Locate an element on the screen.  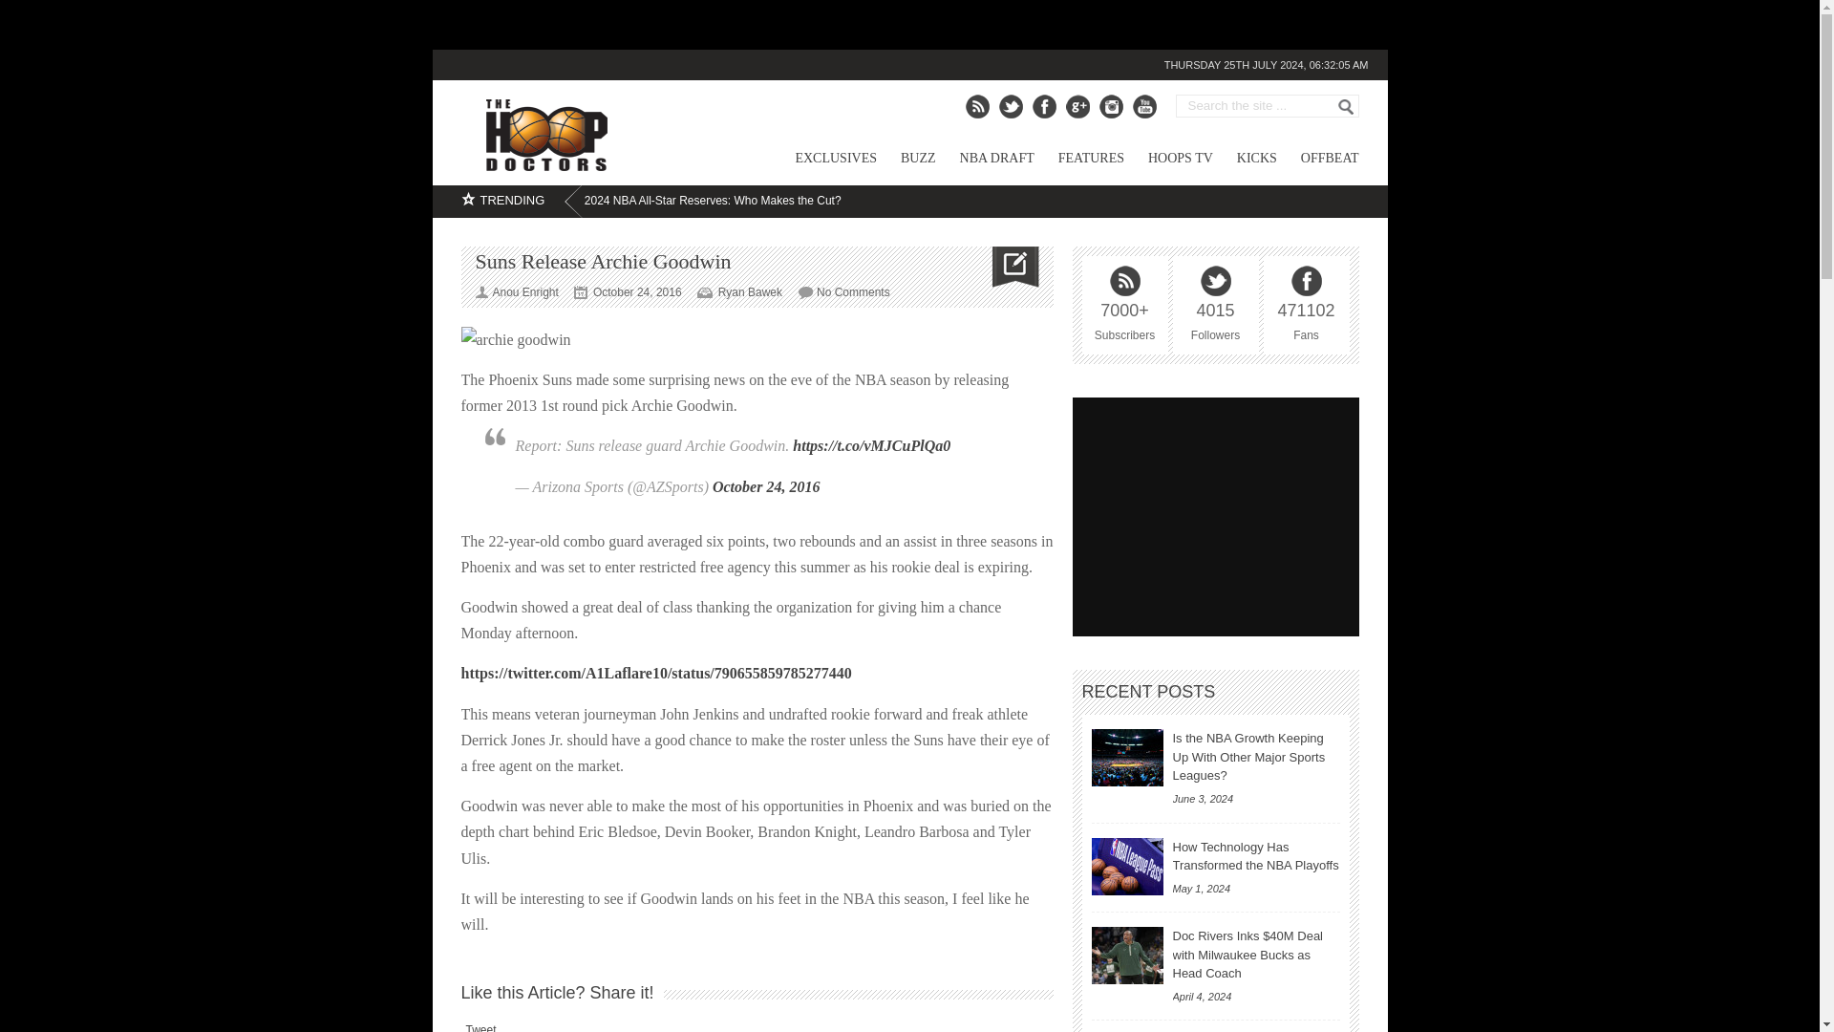
BUZZ is located at coordinates (906, 161).